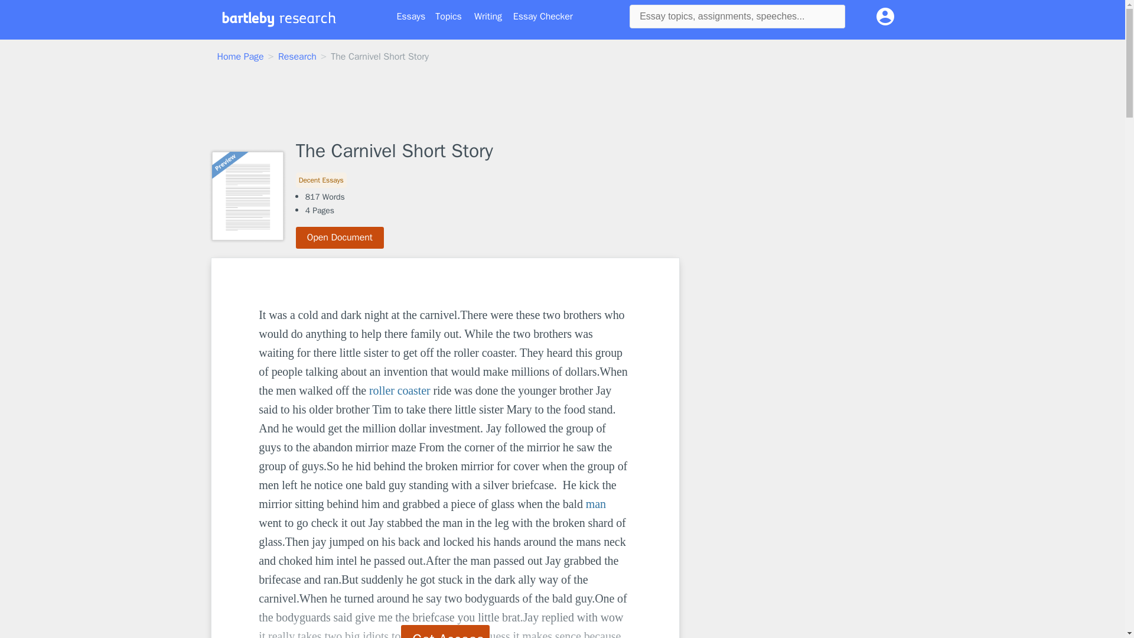 This screenshot has width=1134, height=638. Describe the element at coordinates (448, 17) in the screenshot. I see `Topics` at that location.